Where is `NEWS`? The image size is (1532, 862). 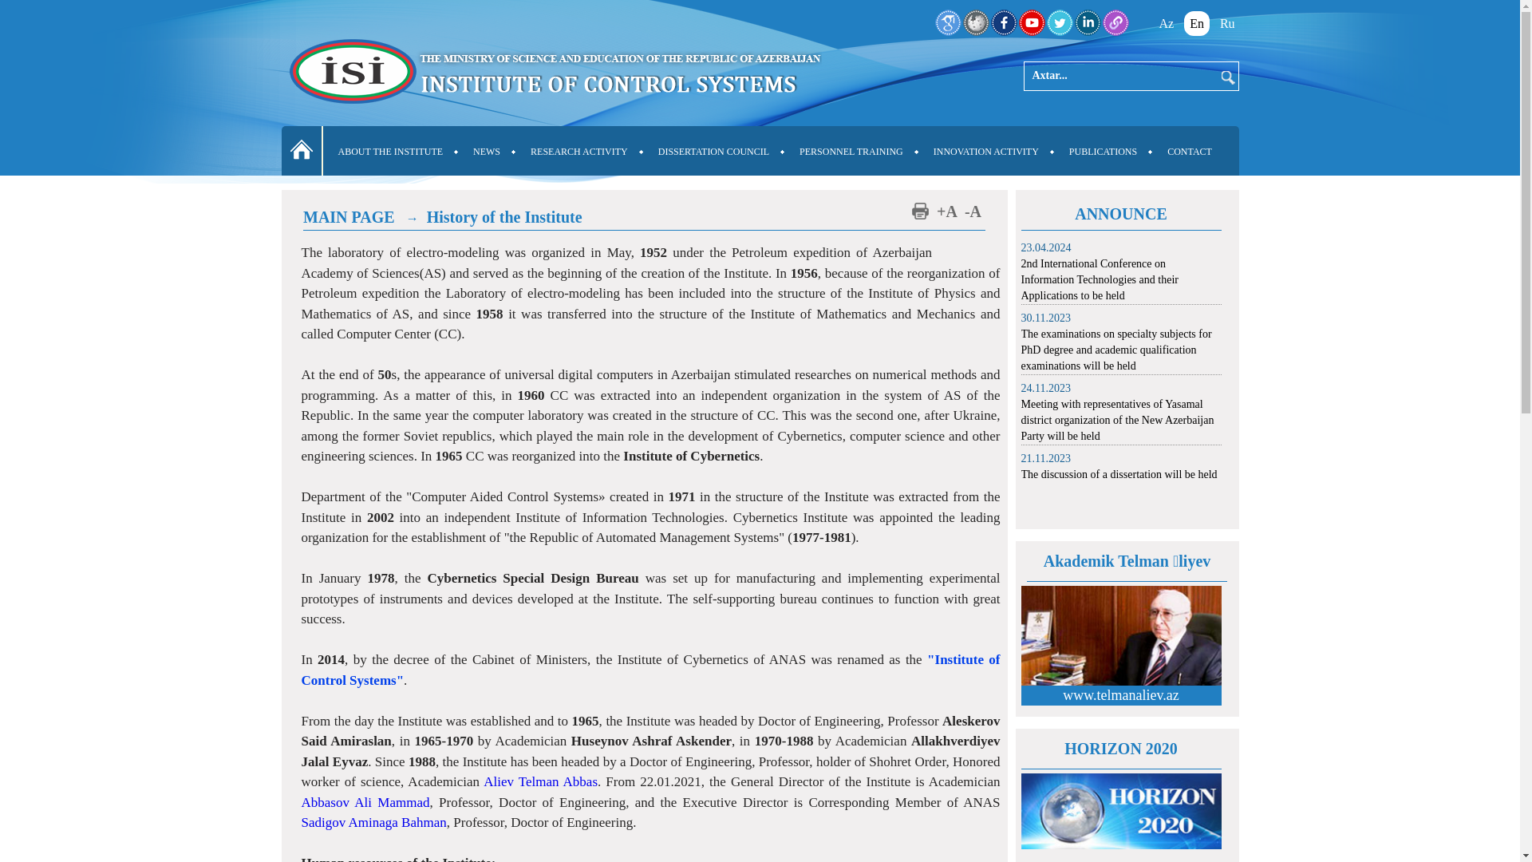
NEWS is located at coordinates (487, 152).